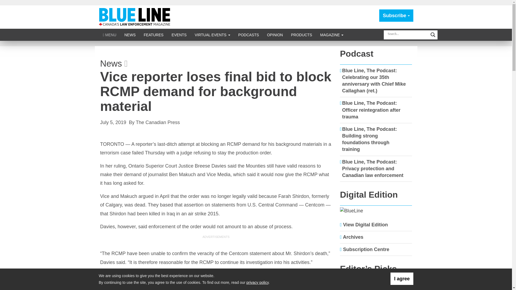  What do you see at coordinates (249, 35) in the screenshot?
I see `PODCASTS` at bounding box center [249, 35].